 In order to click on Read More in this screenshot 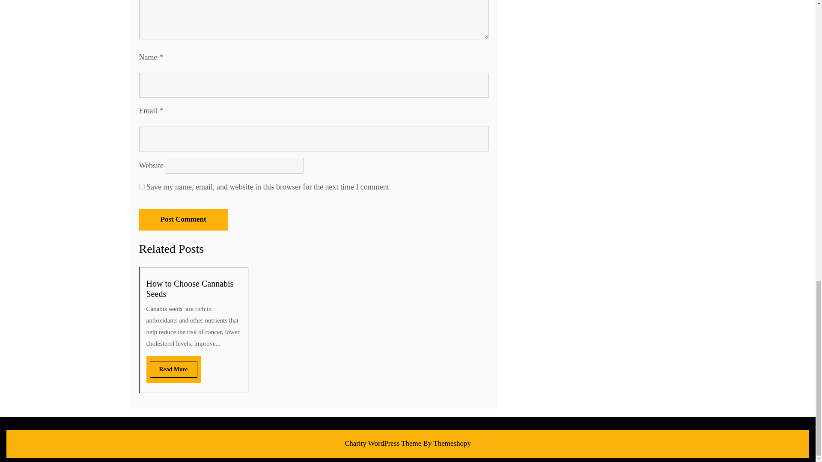, I will do `click(173, 369)`.